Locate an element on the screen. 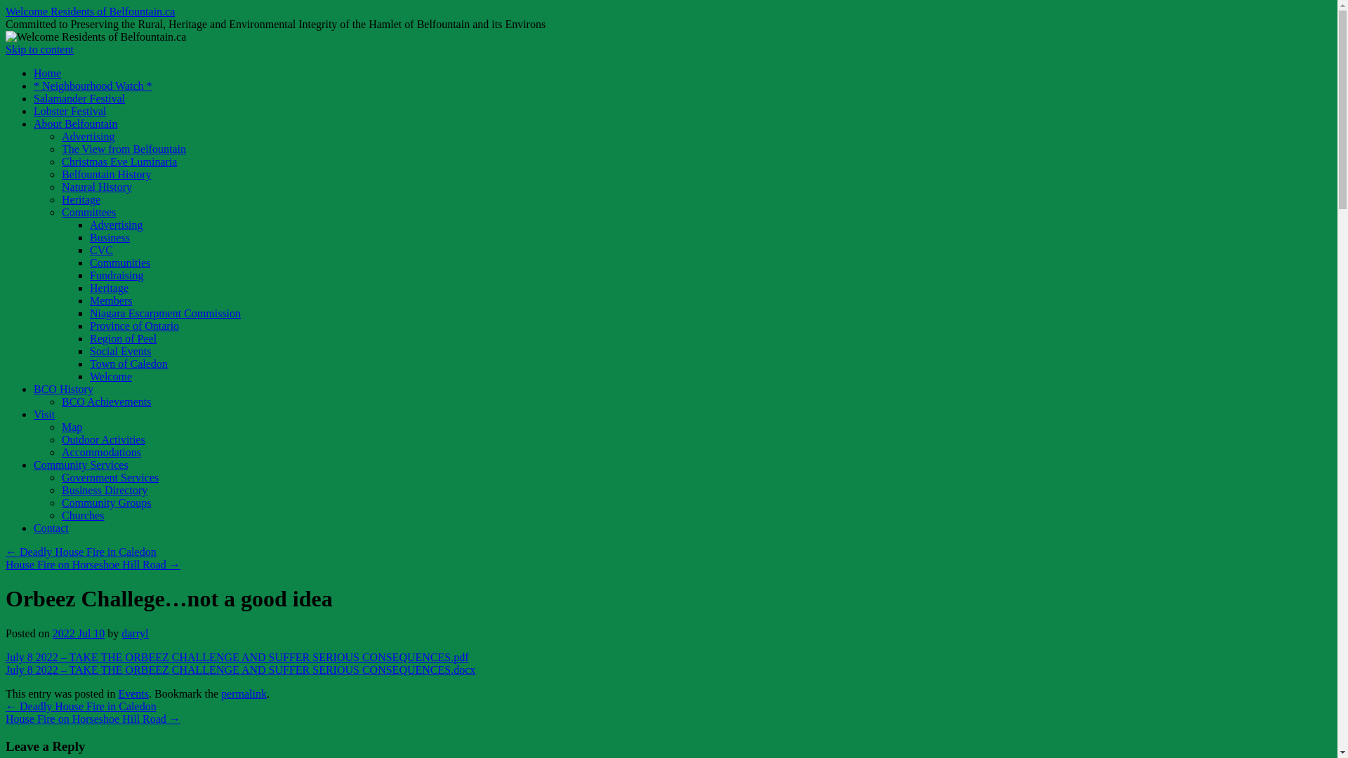 The height and width of the screenshot is (758, 1348). Social Events is located at coordinates (121, 351).